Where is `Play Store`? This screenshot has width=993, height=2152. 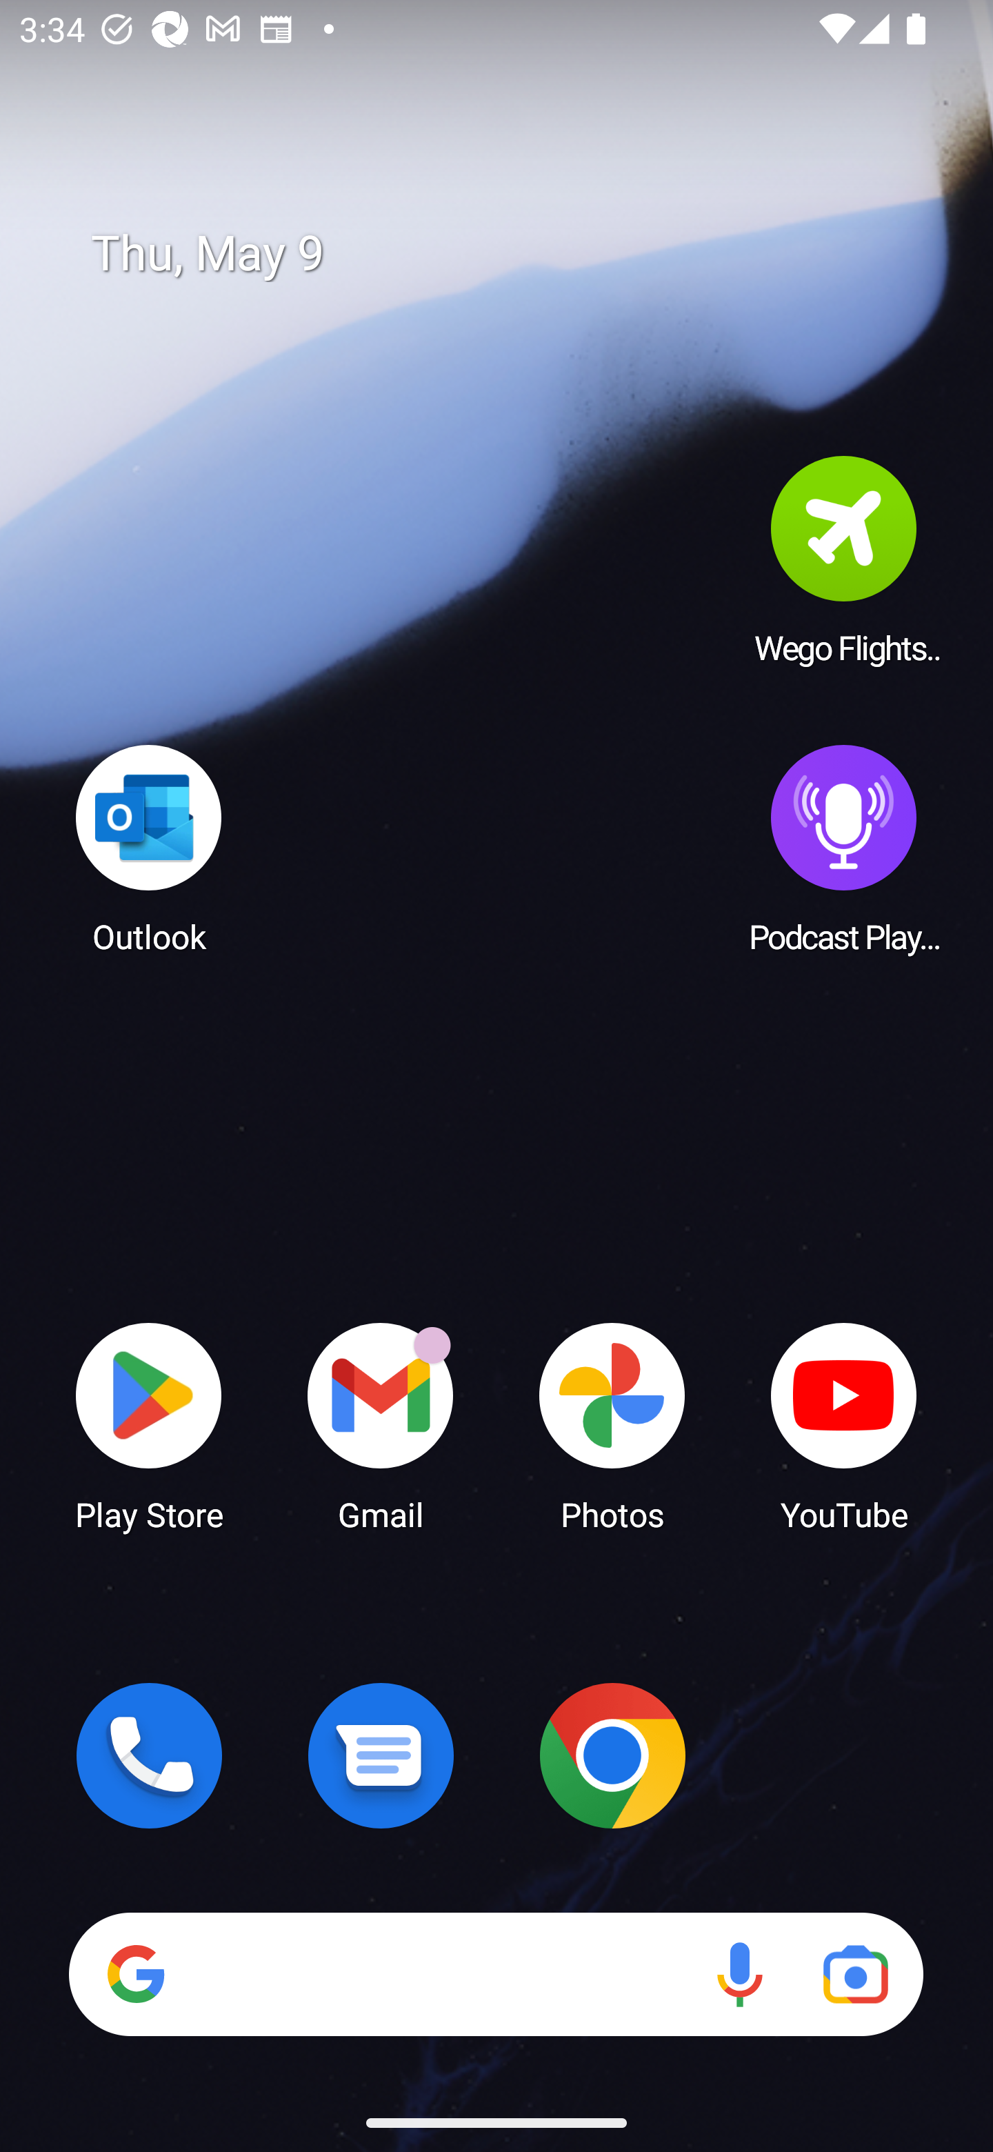 Play Store is located at coordinates (149, 1425).